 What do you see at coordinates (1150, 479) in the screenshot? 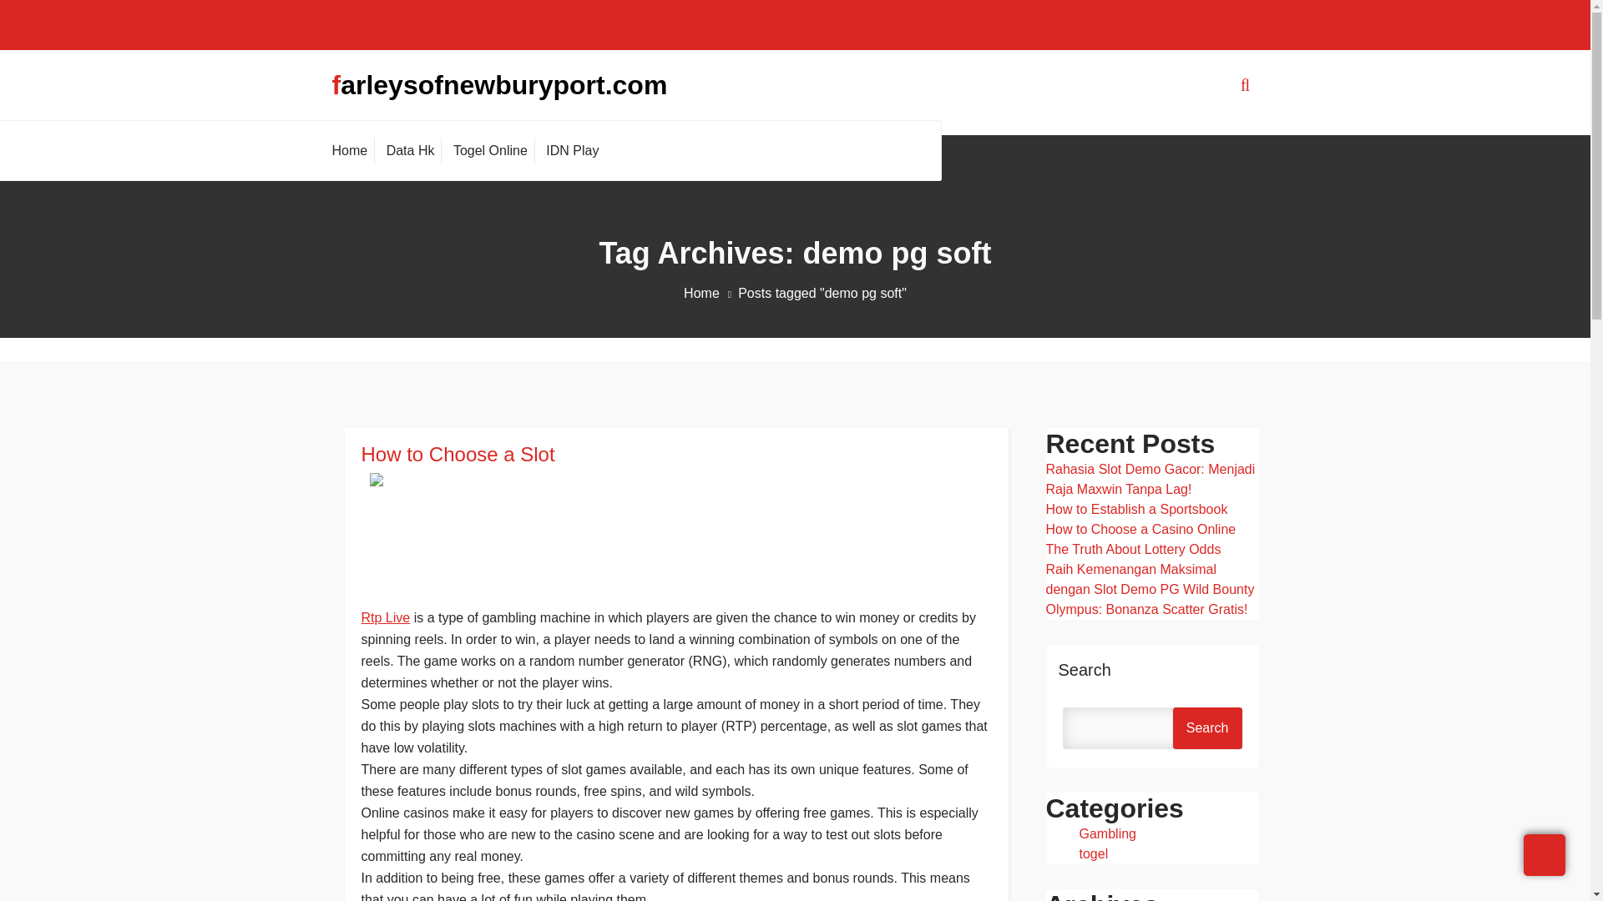
I see `Rahasia Slot Demo Gacor: Menjadi Raja Maxwin Tanpa Lag!` at bounding box center [1150, 479].